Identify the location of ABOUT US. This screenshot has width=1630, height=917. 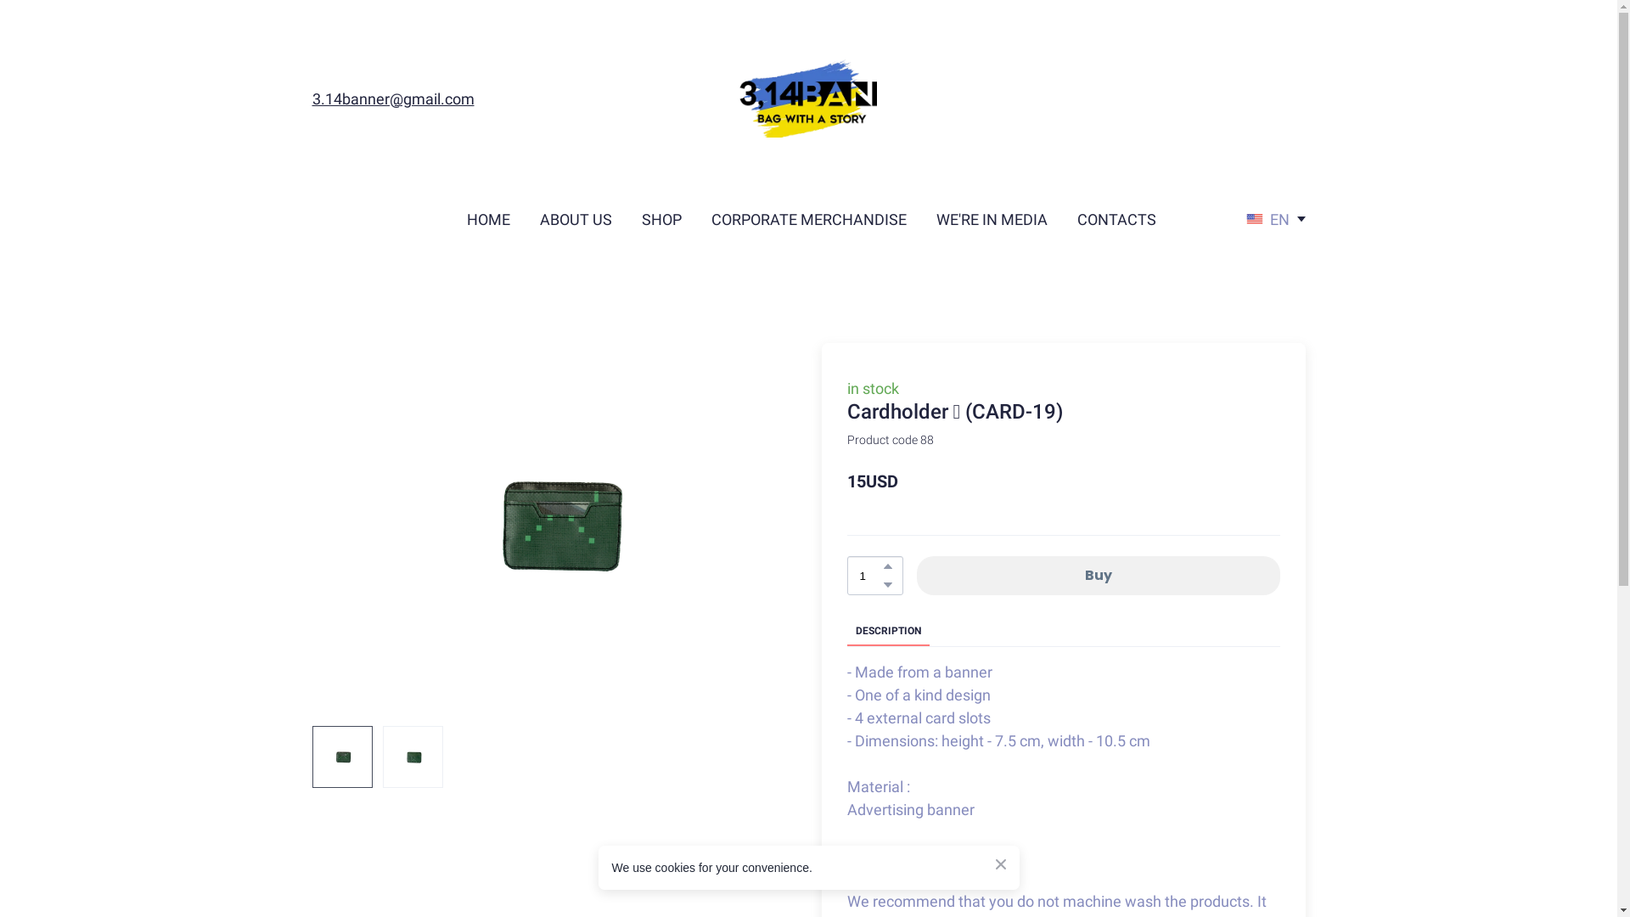
(576, 219).